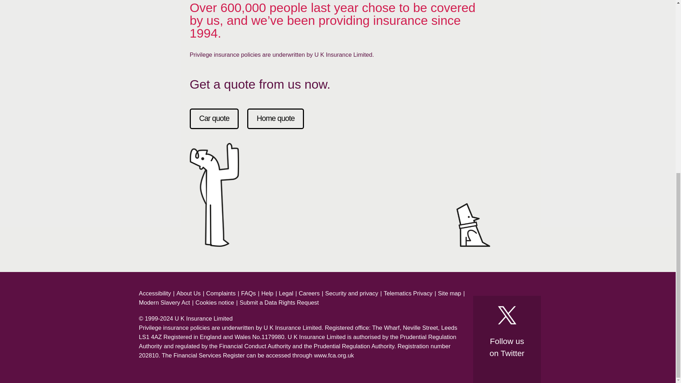 The width and height of the screenshot is (681, 383). I want to click on Careers, so click(309, 294).